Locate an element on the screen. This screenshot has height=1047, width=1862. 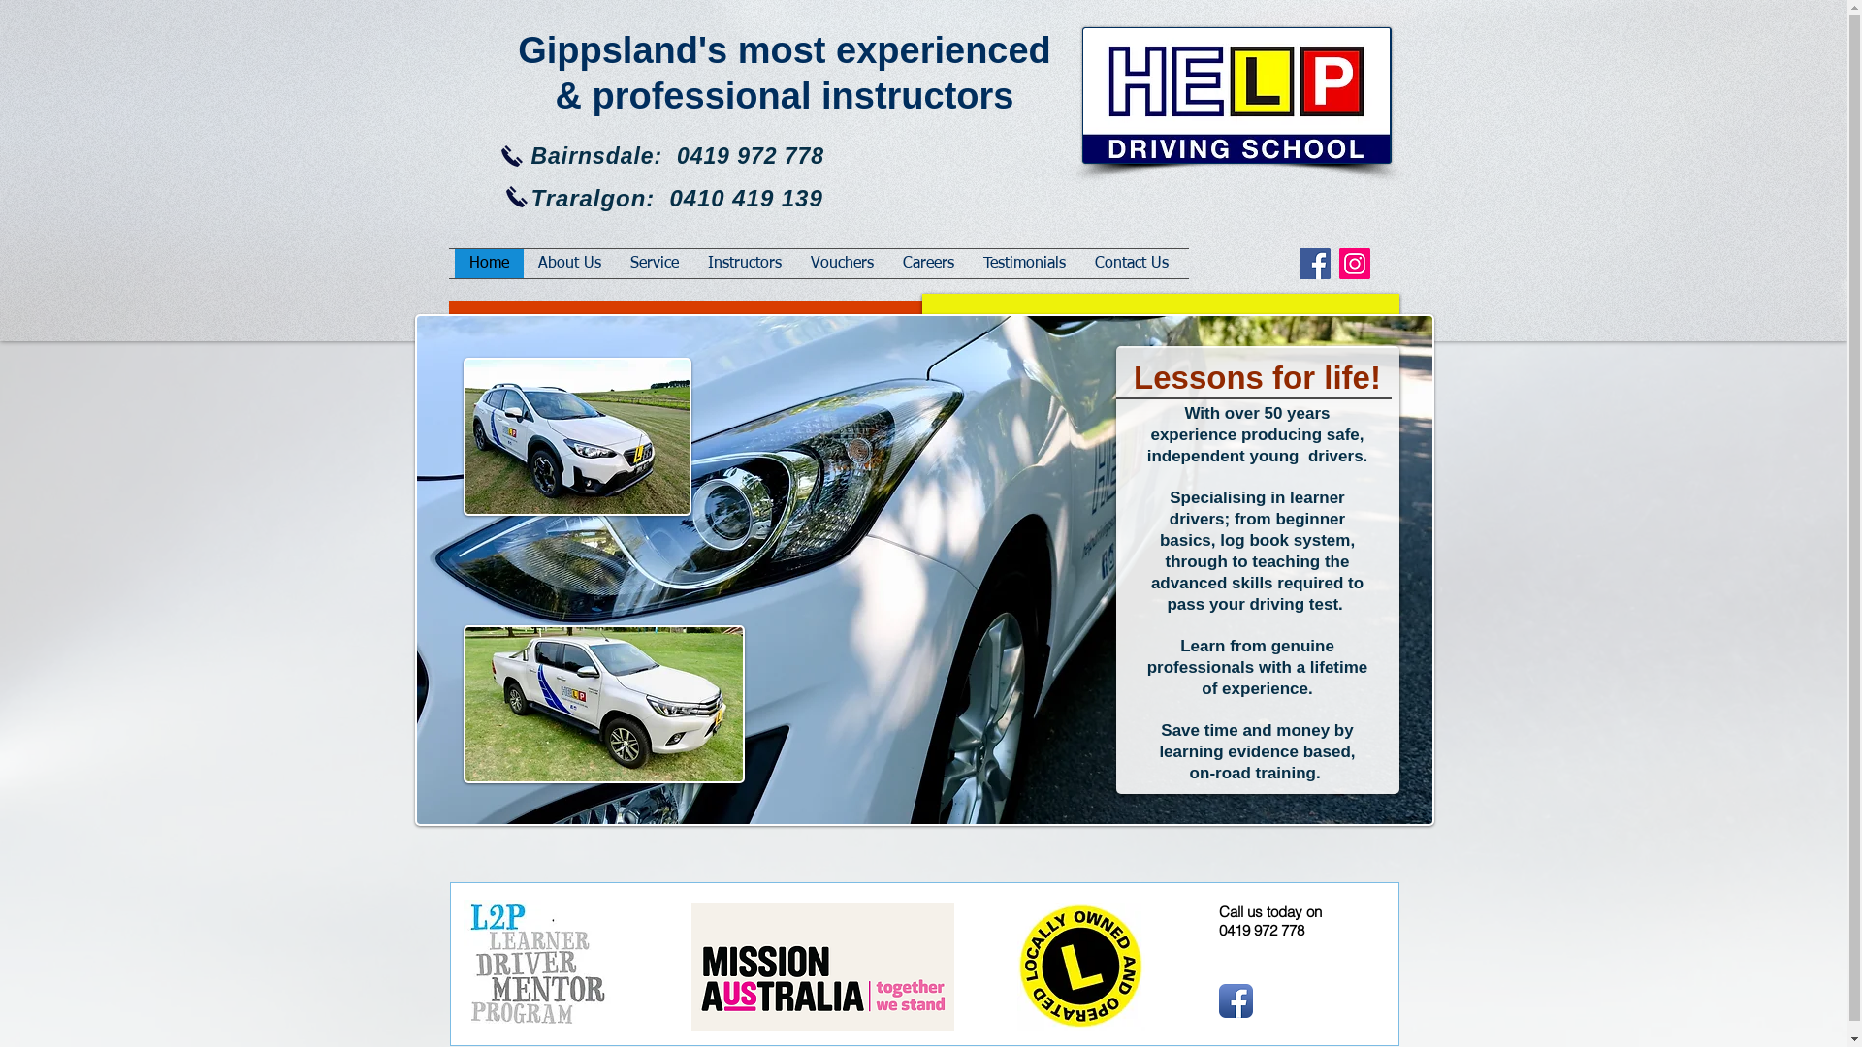
291398703_462625109197031_936736946740237617_n.jpg is located at coordinates (604, 704).